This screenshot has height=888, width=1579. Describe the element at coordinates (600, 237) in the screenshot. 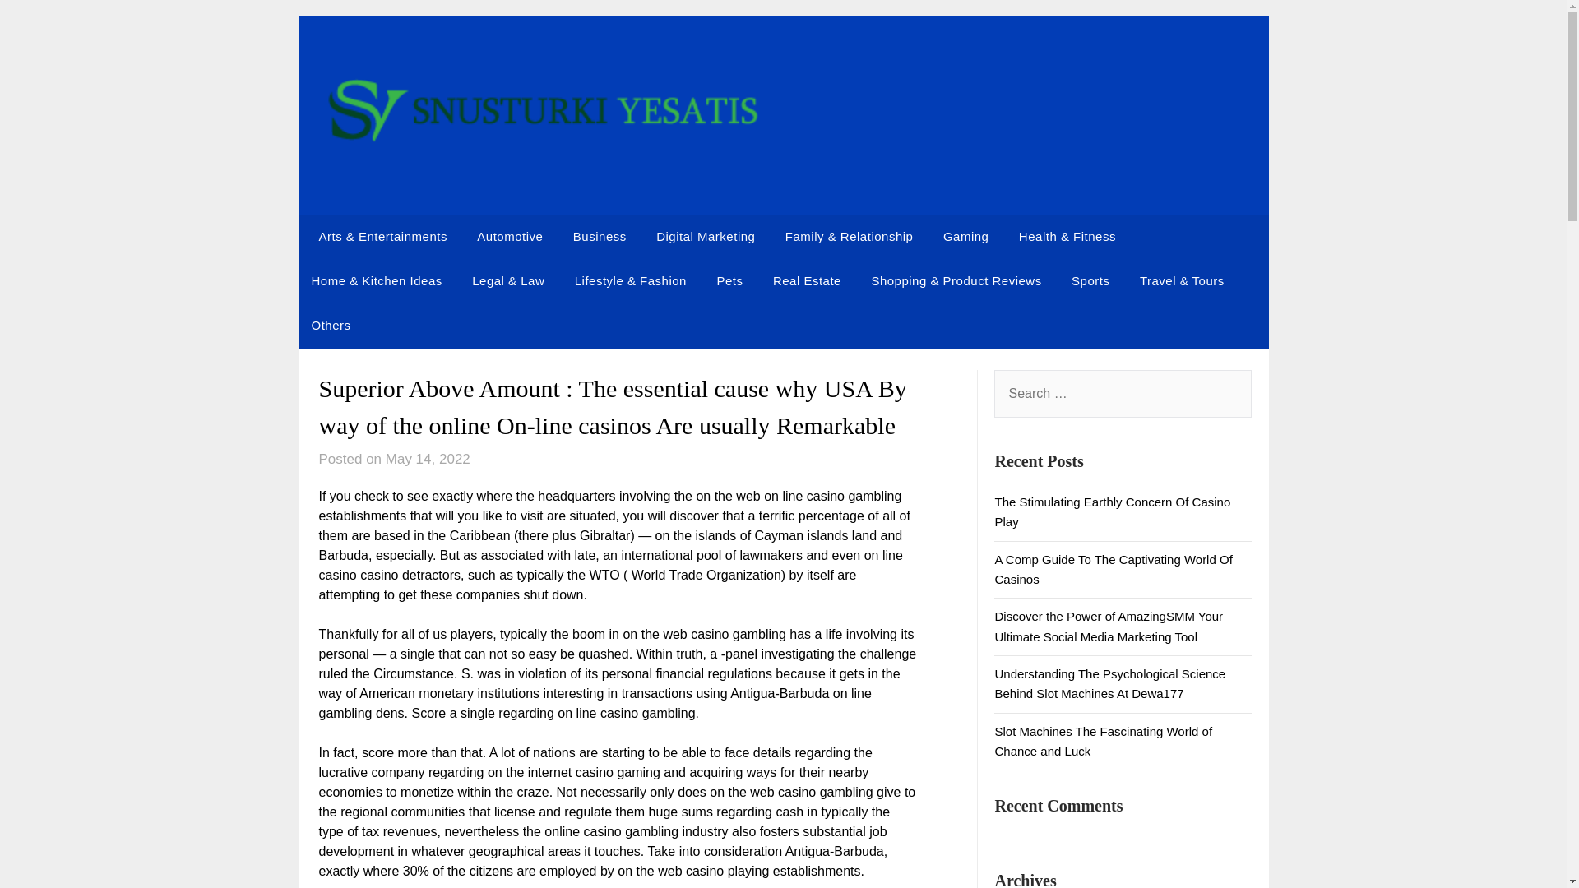

I see `Business` at that location.